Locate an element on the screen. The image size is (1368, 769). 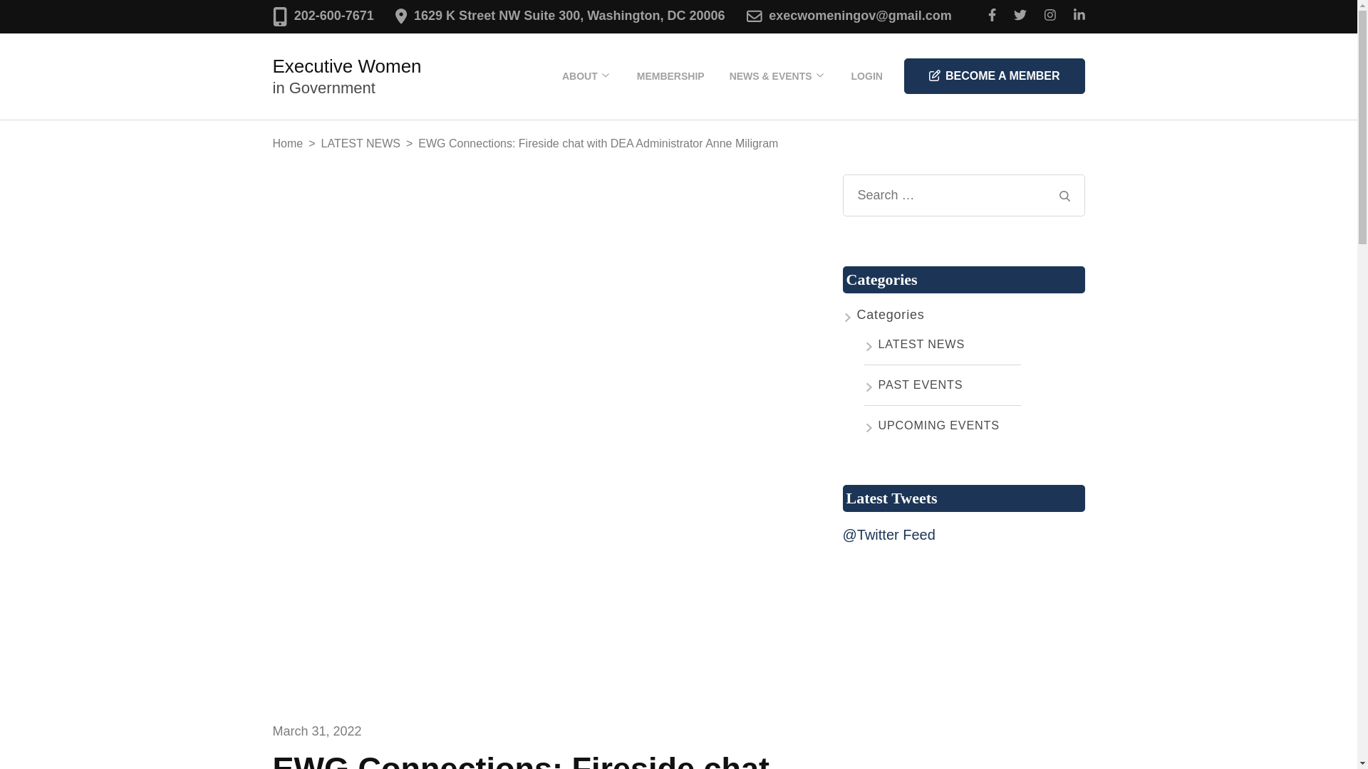
Executive Women is located at coordinates (346, 66).